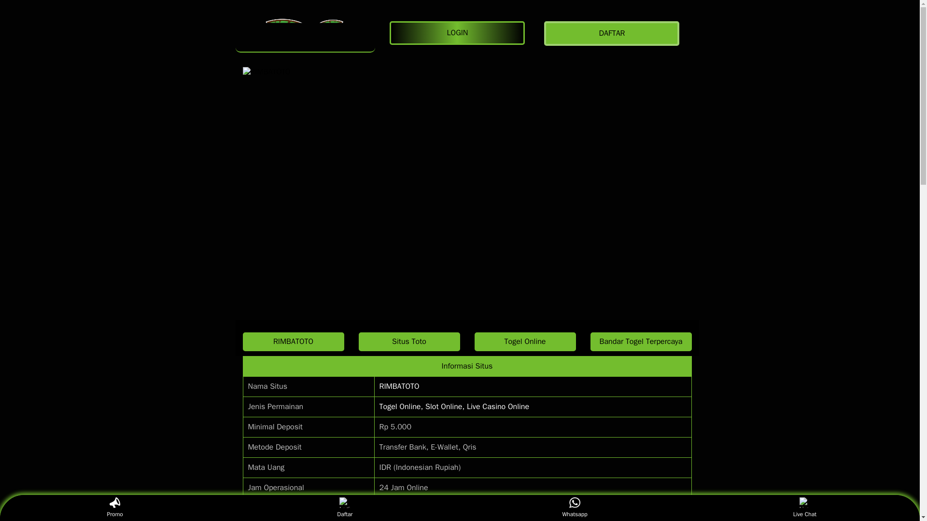  Describe the element at coordinates (305, 33) in the screenshot. I see `RIMBATOTO` at that location.